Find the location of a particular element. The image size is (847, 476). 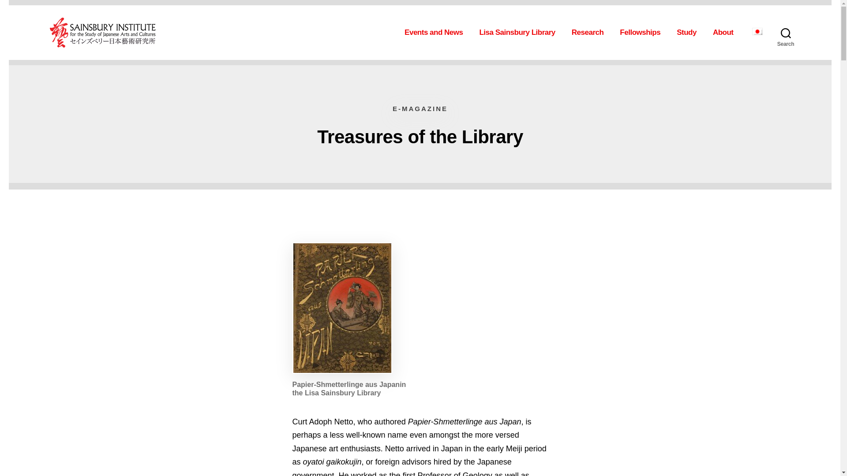

Research is located at coordinates (590, 33).